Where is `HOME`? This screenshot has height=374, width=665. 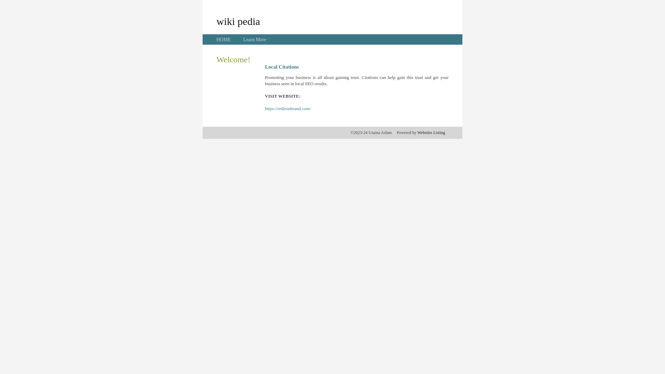 HOME is located at coordinates (224, 39).